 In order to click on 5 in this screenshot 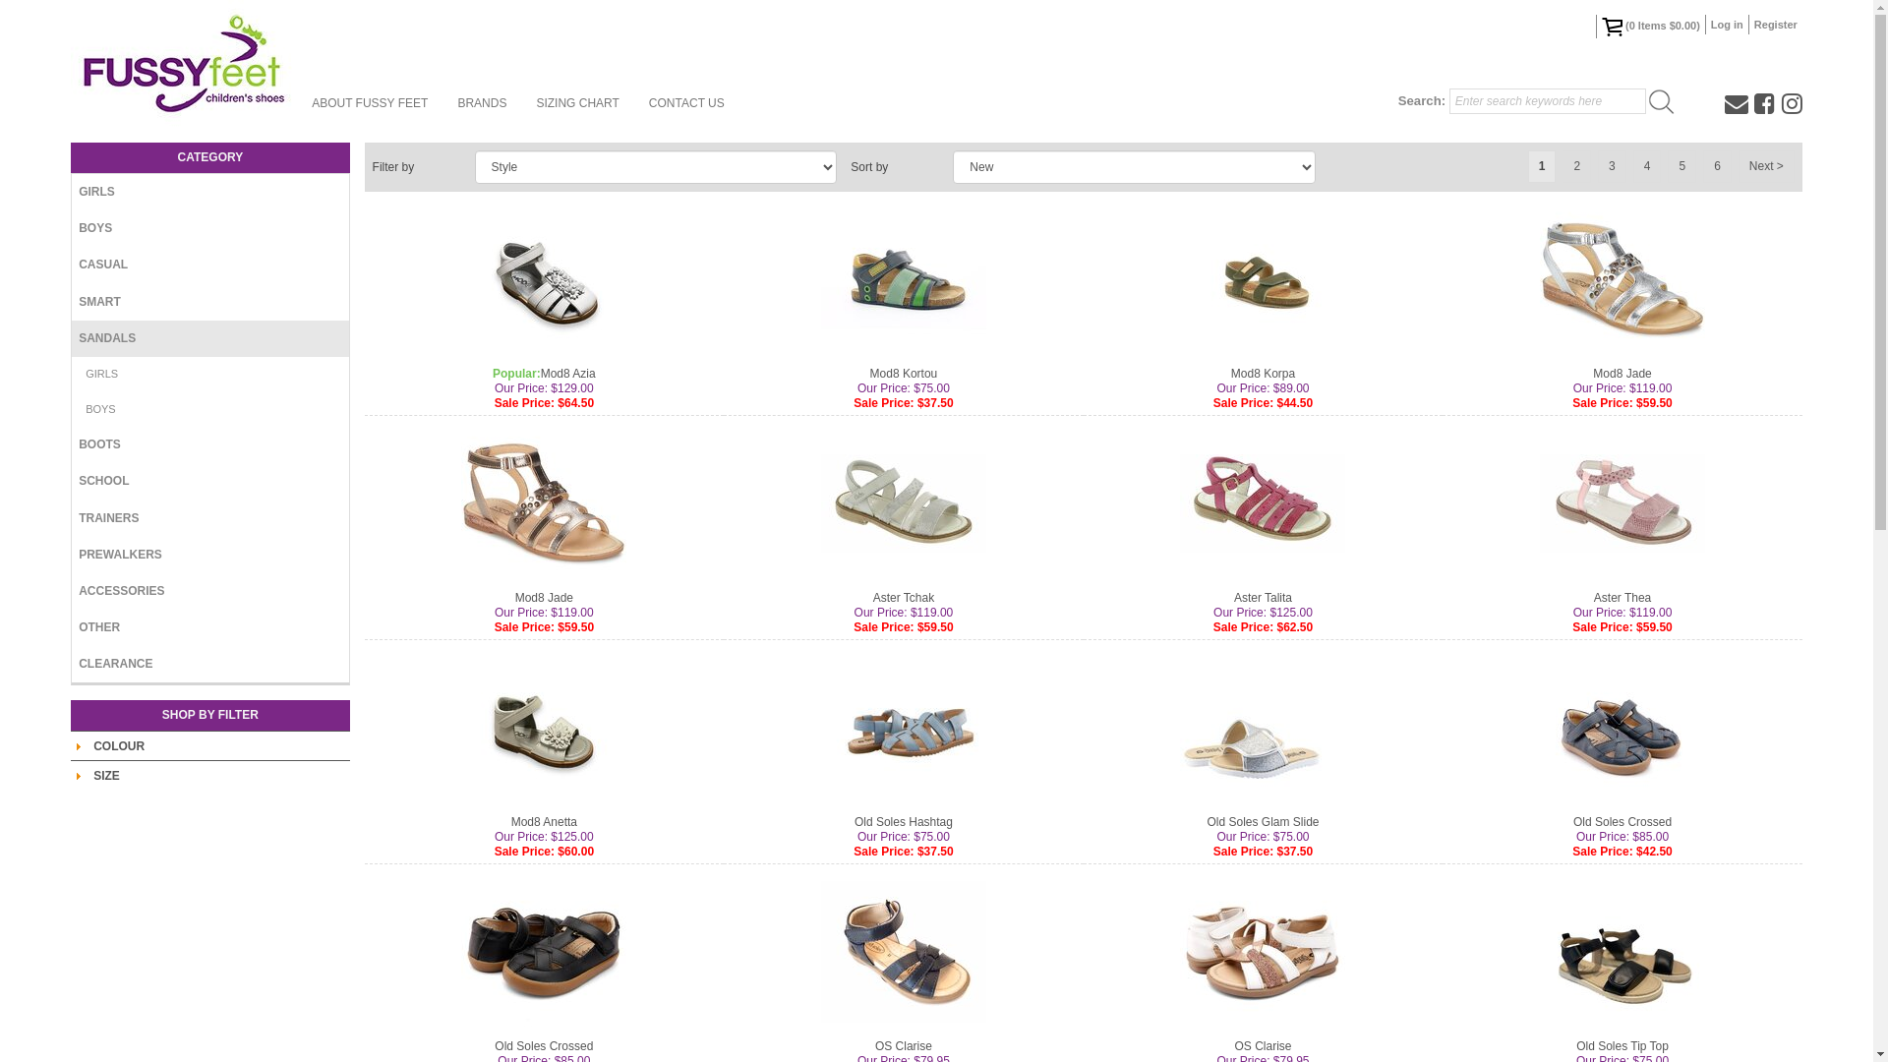, I will do `click(1681, 167)`.